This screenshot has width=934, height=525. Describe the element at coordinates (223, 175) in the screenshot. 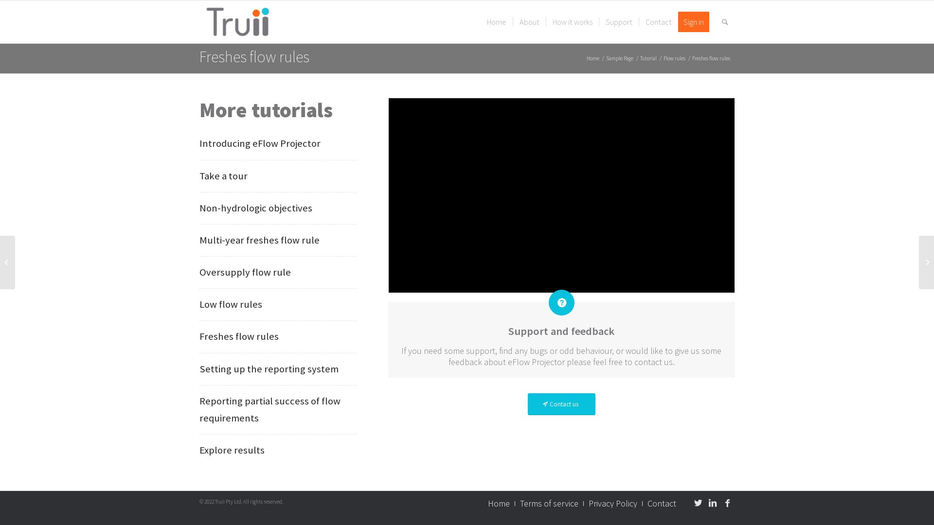

I see `Take a tour` at that location.